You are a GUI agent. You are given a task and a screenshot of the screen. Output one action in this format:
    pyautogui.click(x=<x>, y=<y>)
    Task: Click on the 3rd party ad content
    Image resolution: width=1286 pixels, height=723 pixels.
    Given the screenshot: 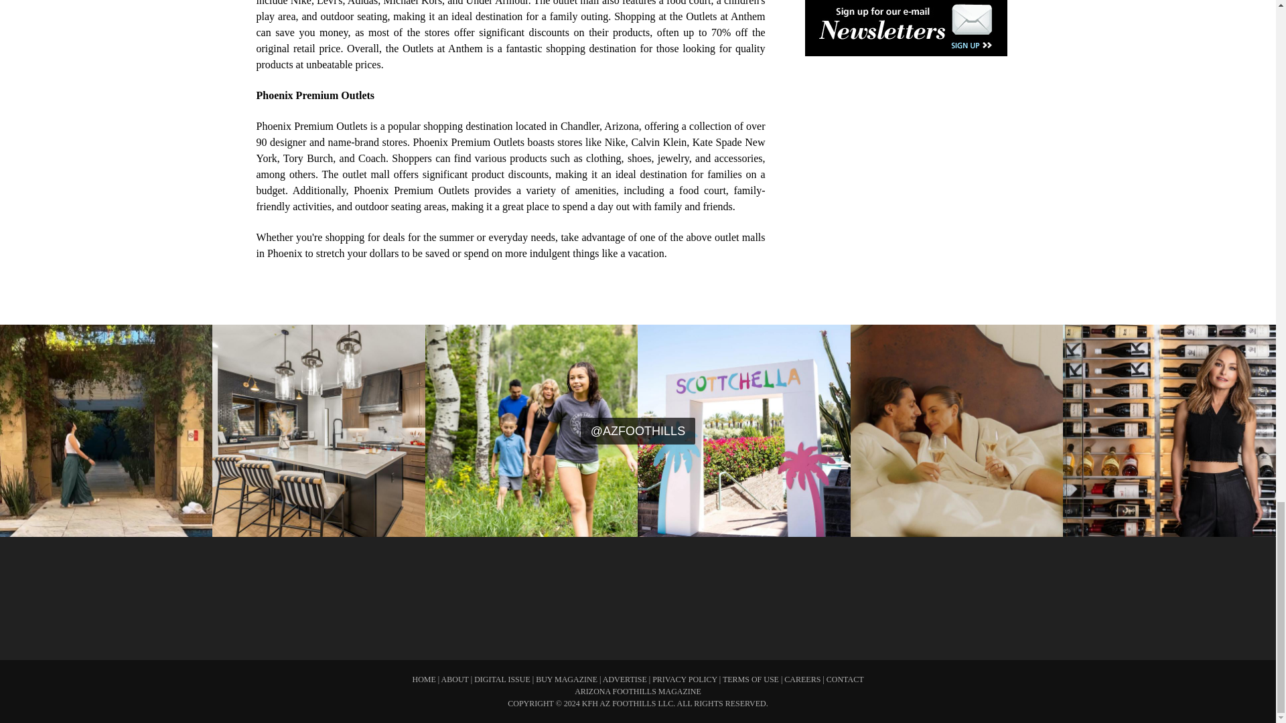 What is the action you would take?
    pyautogui.click(x=899, y=590)
    